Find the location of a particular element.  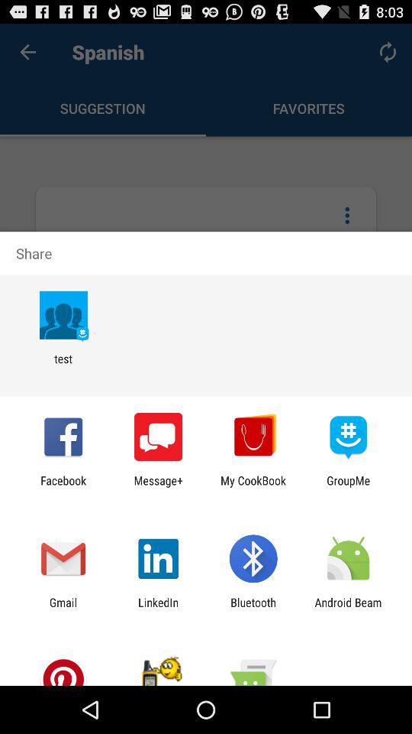

launch icon to the left of the message+ is located at coordinates (63, 487).